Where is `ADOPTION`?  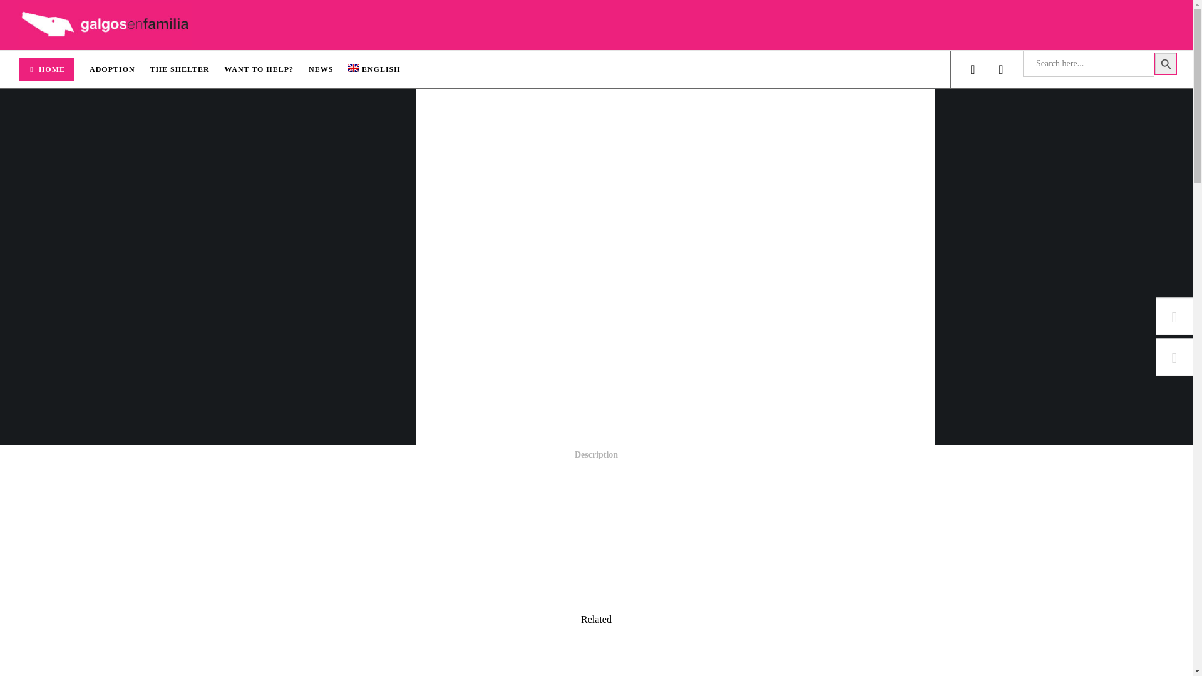
ADOPTION is located at coordinates (120, 69).